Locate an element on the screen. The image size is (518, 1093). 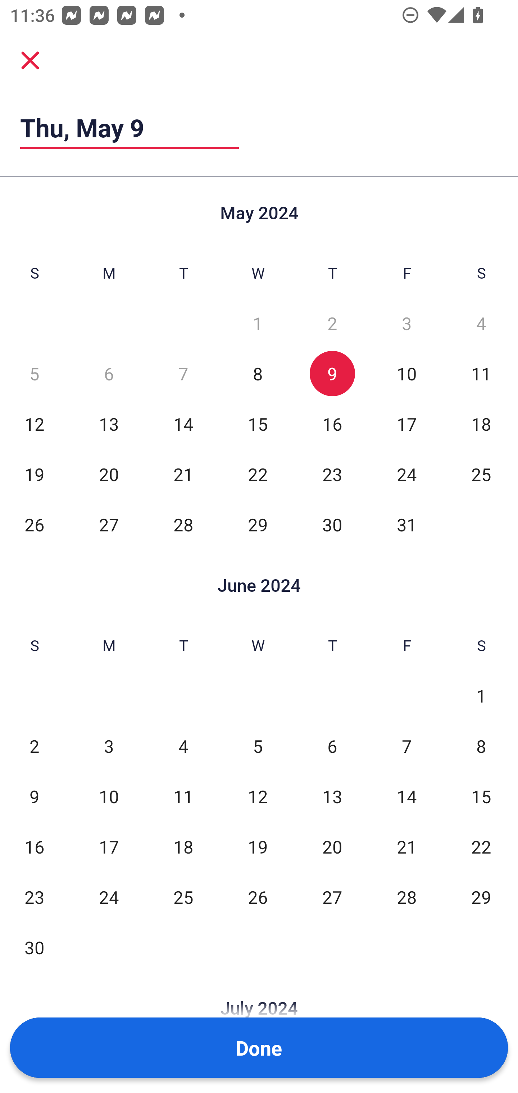
17 Fri, May 17, Not Selected is located at coordinates (406, 424).